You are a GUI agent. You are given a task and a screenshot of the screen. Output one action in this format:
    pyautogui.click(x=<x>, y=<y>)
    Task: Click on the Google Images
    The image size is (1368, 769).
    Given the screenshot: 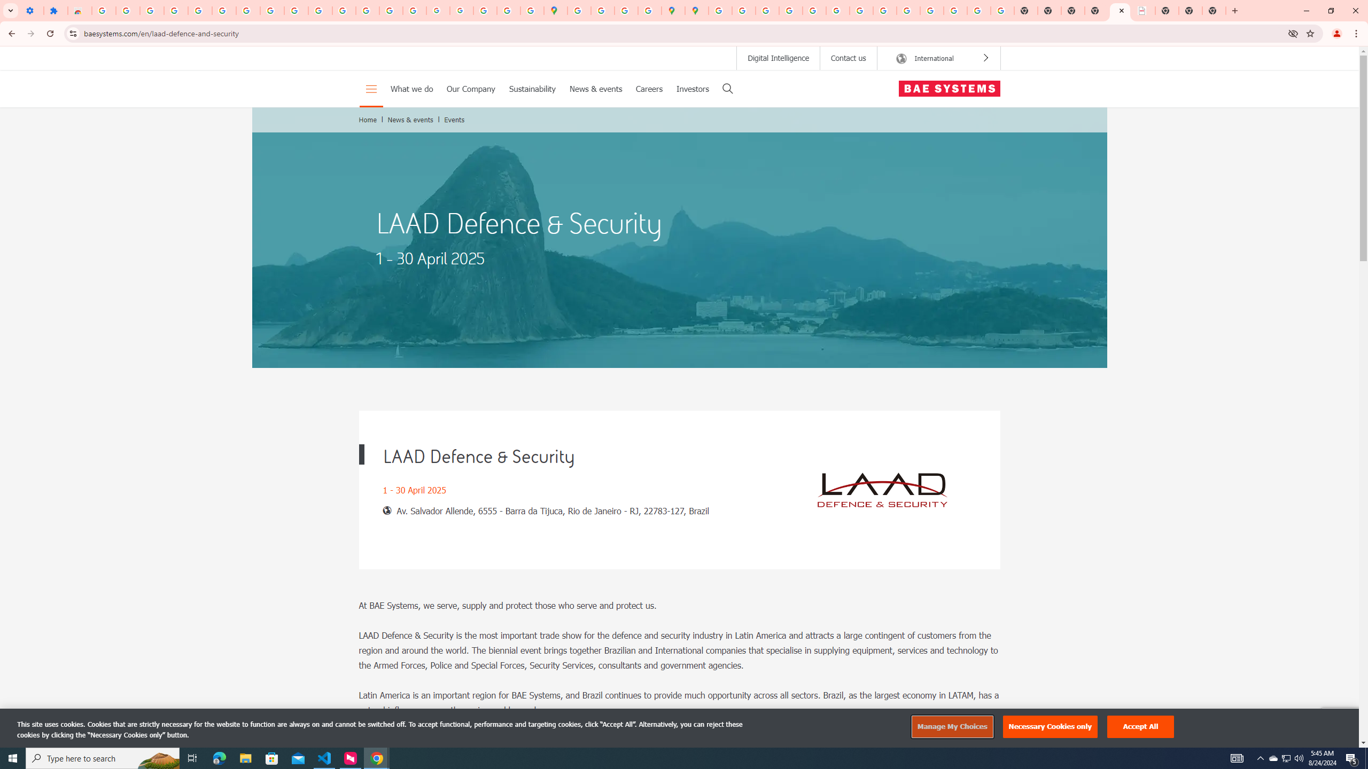 What is the action you would take?
    pyautogui.click(x=1002, y=11)
    